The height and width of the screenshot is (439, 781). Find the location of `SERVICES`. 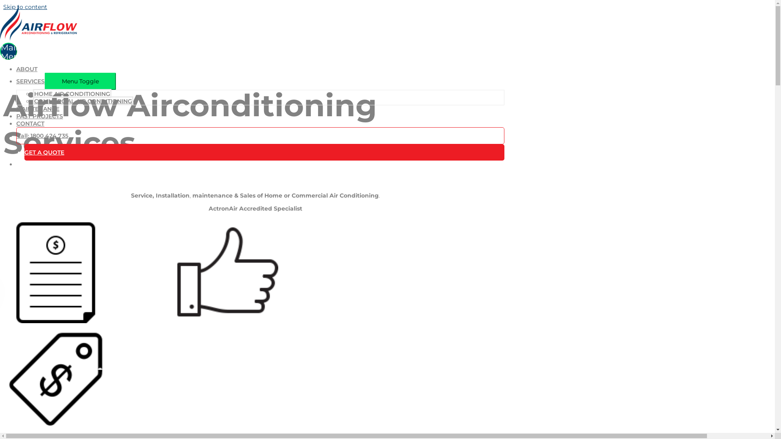

SERVICES is located at coordinates (31, 81).